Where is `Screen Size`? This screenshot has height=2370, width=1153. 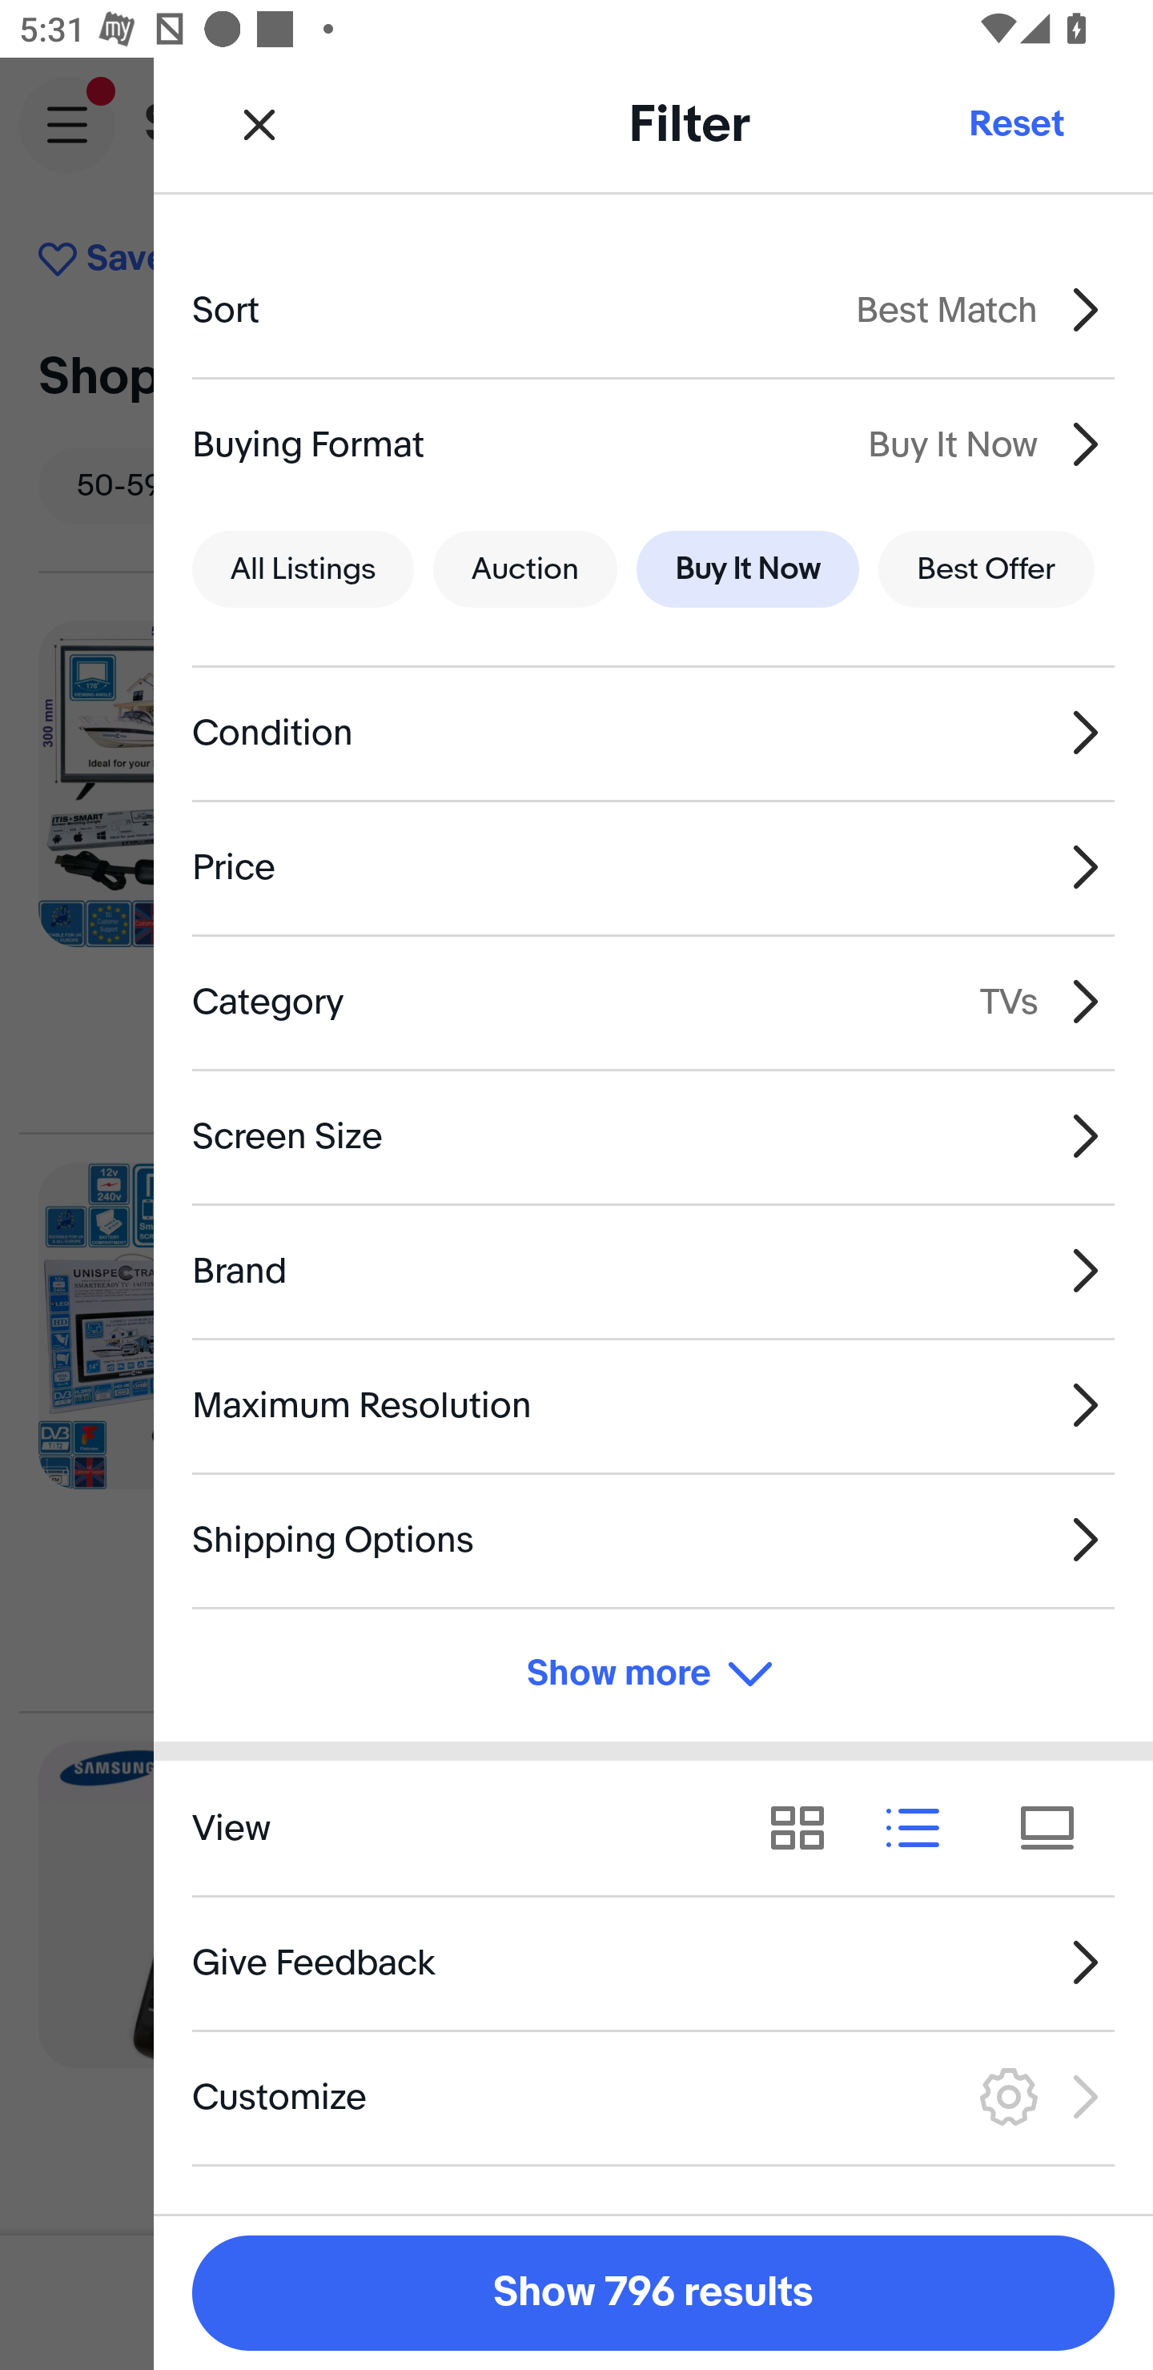
Screen Size is located at coordinates (653, 1135).